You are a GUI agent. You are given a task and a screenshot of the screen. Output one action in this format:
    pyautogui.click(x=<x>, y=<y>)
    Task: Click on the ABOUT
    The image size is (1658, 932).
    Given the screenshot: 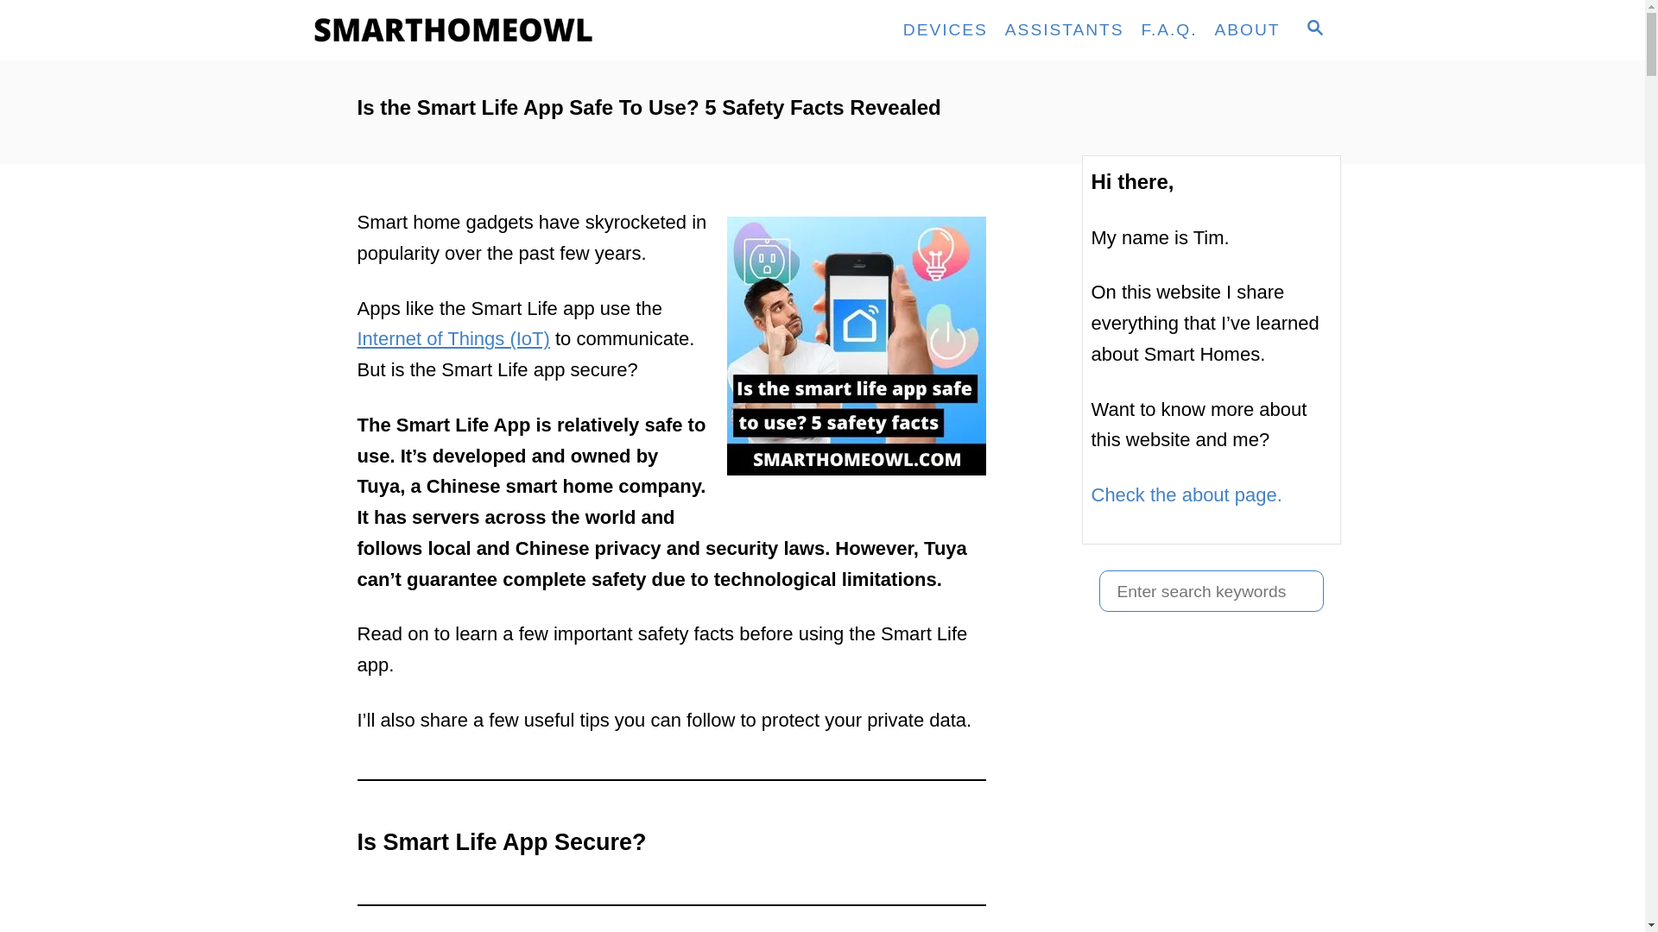 What is the action you would take?
    pyautogui.click(x=1248, y=29)
    